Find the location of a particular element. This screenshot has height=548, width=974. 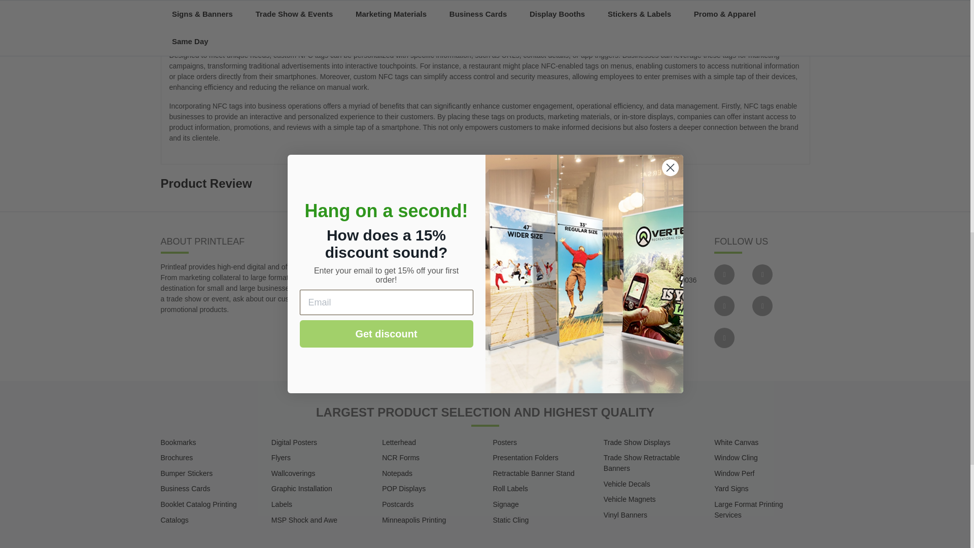

twitter is located at coordinates (762, 274).